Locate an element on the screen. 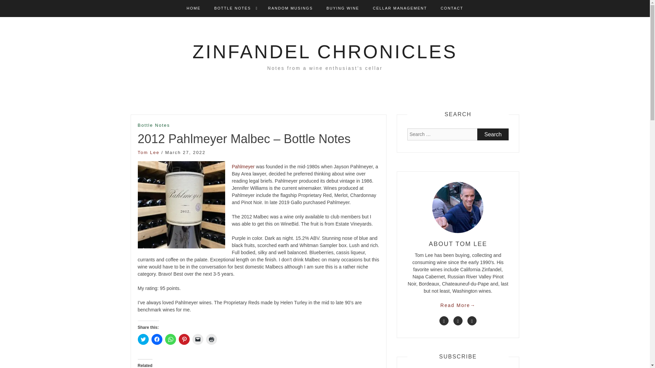 The height and width of the screenshot is (368, 655). RANDOM MUSINGS is located at coordinates (290, 8).